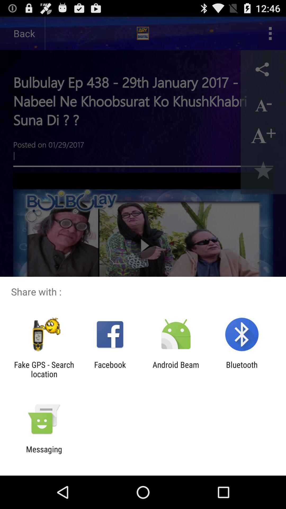 This screenshot has width=286, height=509. What do you see at coordinates (176, 369) in the screenshot?
I see `tap the icon to the left of the bluetooth` at bounding box center [176, 369].